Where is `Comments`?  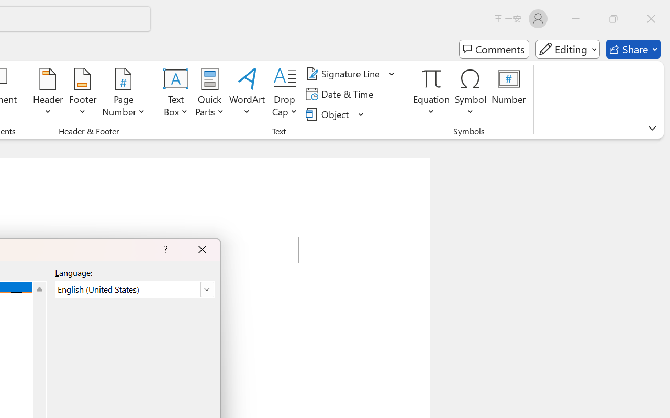 Comments is located at coordinates (494, 49).